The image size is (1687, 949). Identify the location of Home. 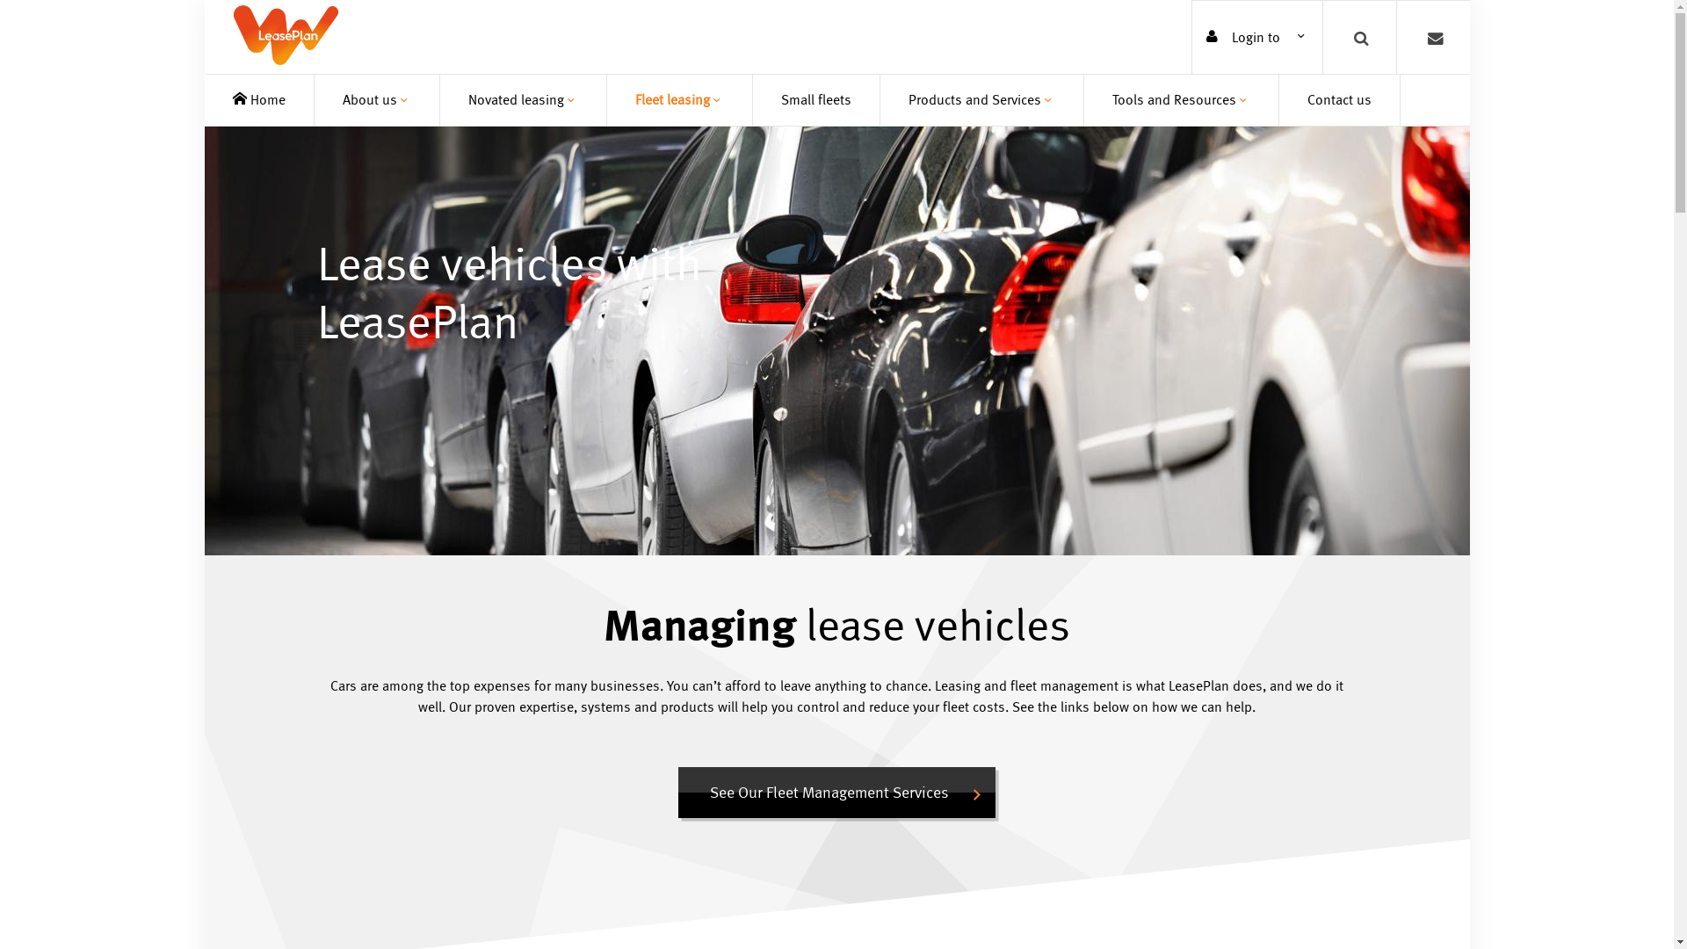
(258, 100).